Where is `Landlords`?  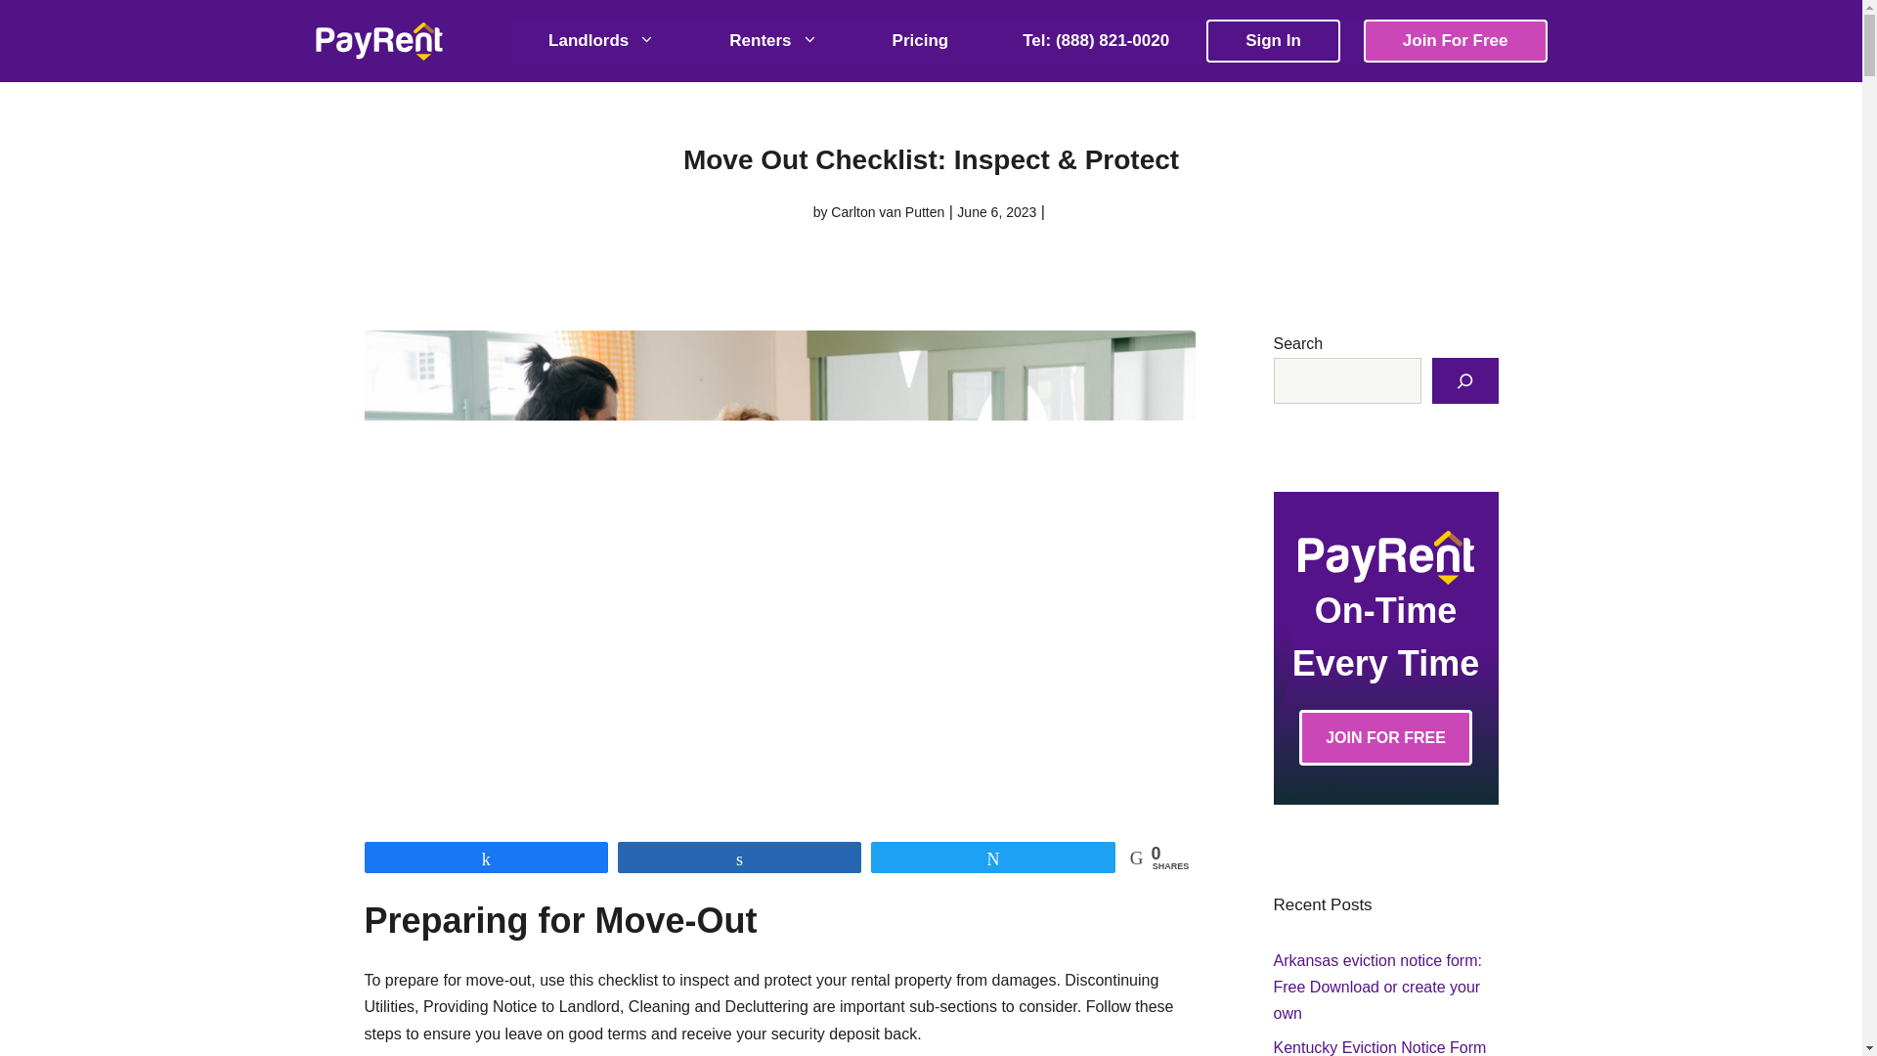 Landlords is located at coordinates (601, 40).